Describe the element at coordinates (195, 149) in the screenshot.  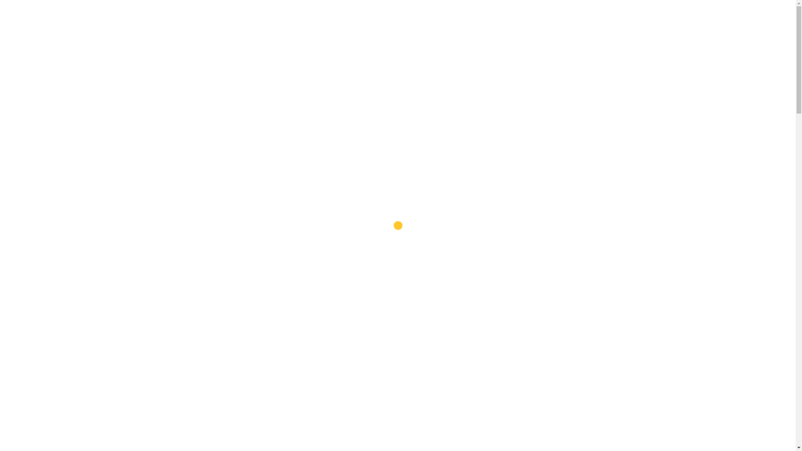
I see `Australian Ophthalmic Nurses Association Inc.` at that location.